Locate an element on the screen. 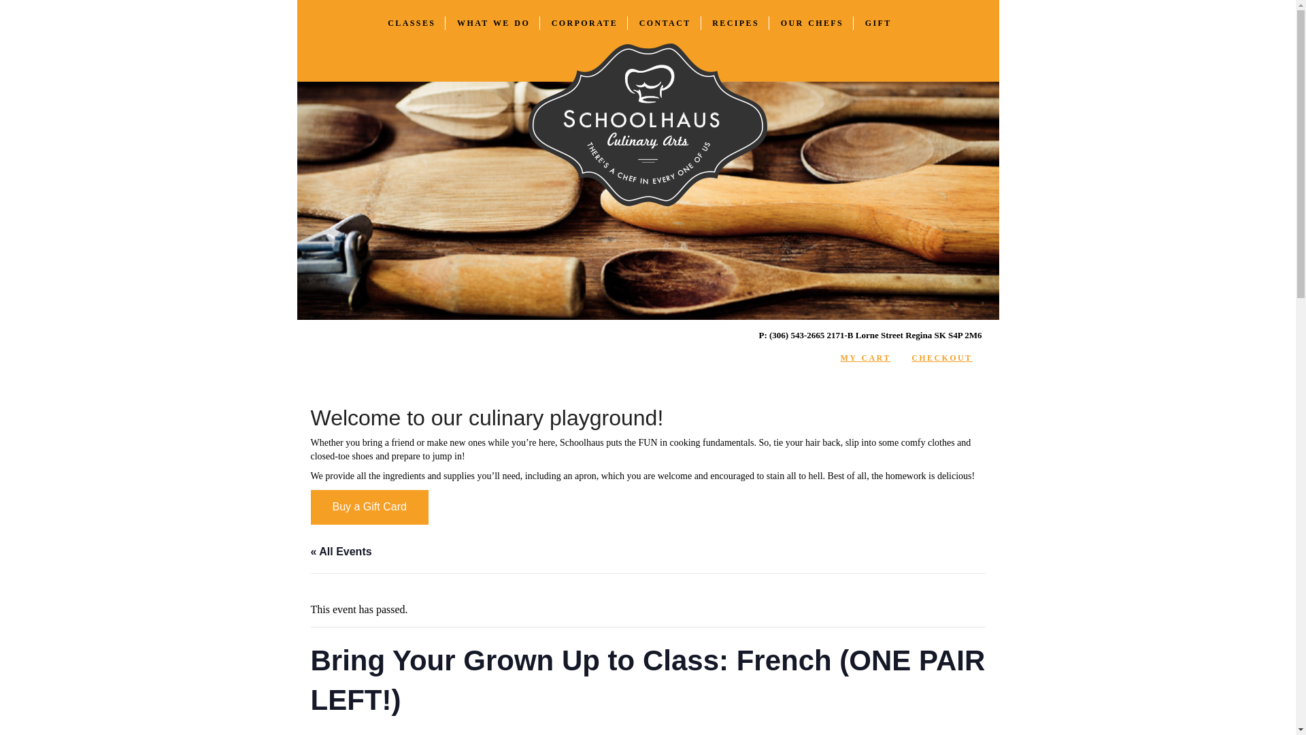 The image size is (1306, 735). WHAT WE DO is located at coordinates (499, 23).